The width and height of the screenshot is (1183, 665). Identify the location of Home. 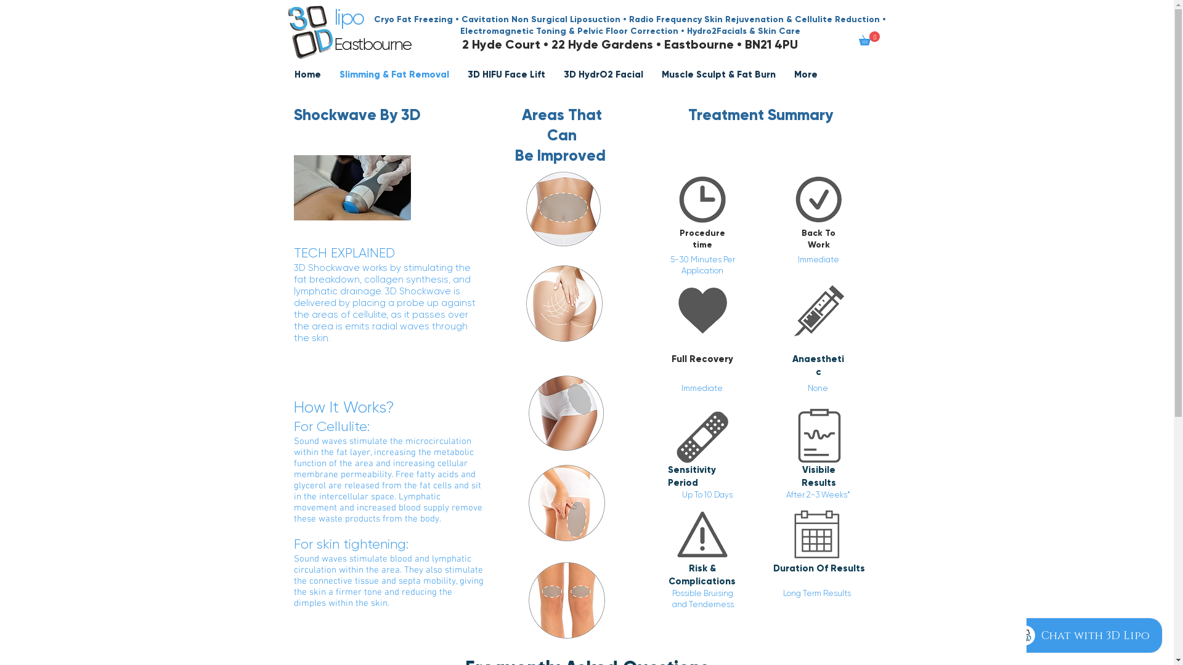
(307, 75).